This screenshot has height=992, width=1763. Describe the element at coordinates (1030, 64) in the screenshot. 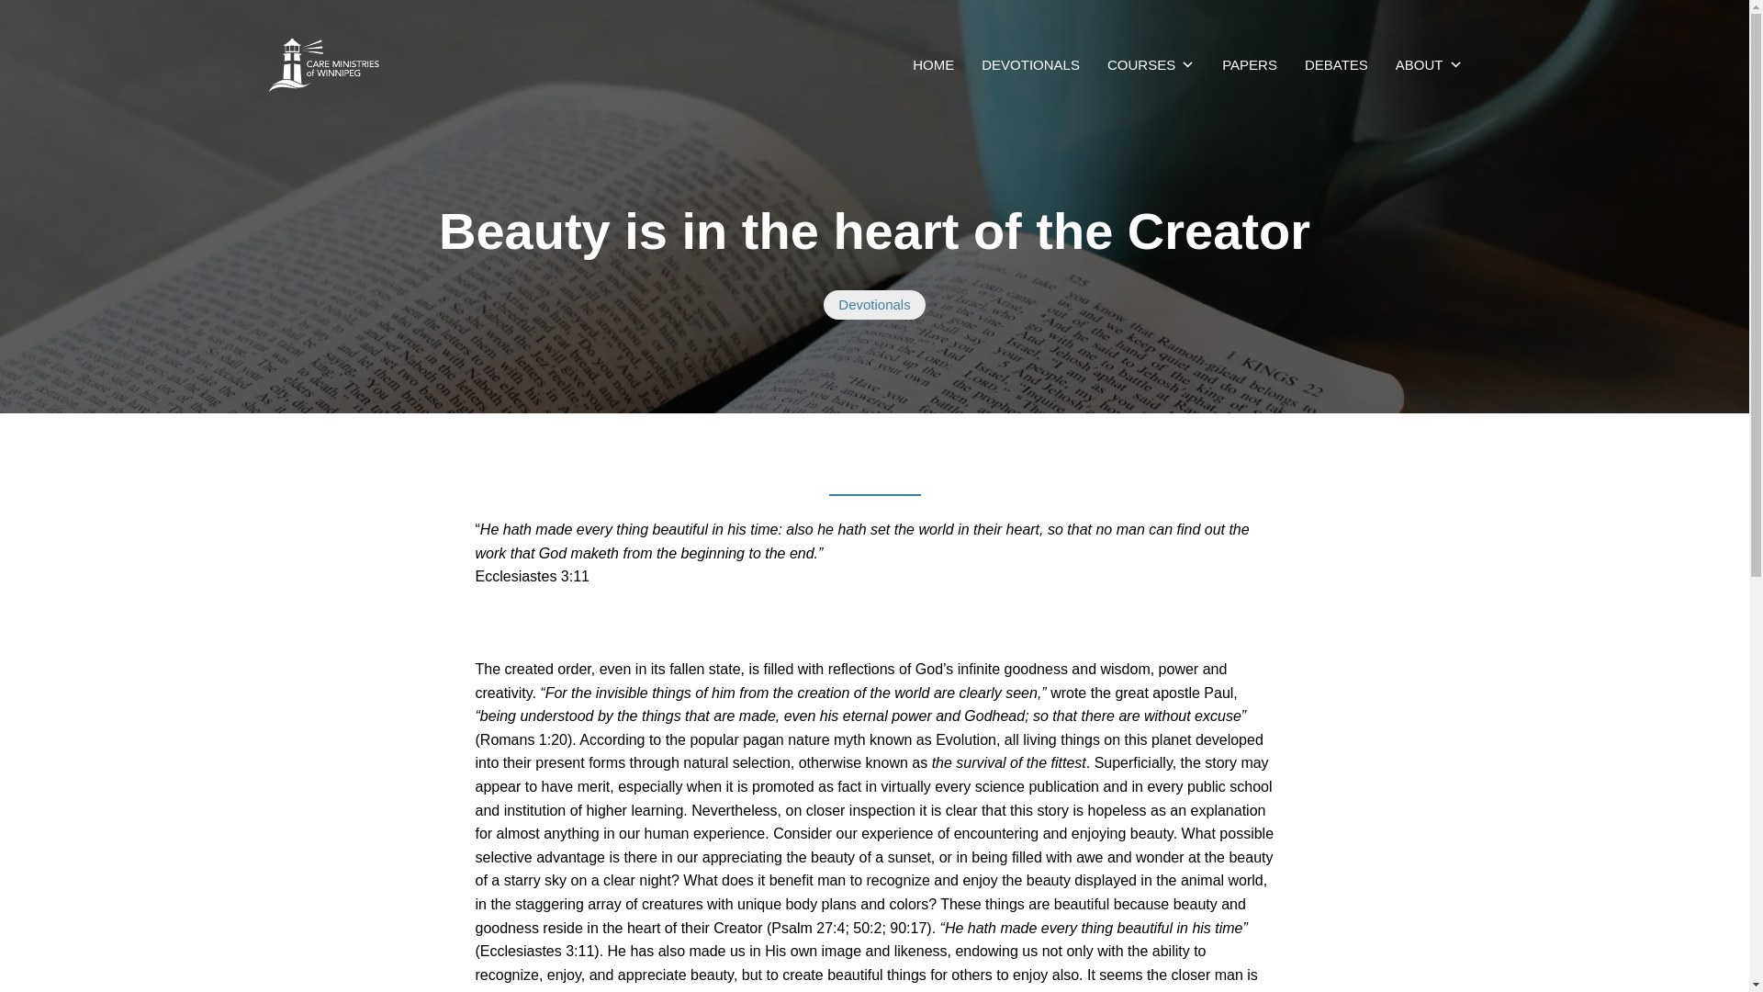

I see `DEVOTIONALS` at that location.